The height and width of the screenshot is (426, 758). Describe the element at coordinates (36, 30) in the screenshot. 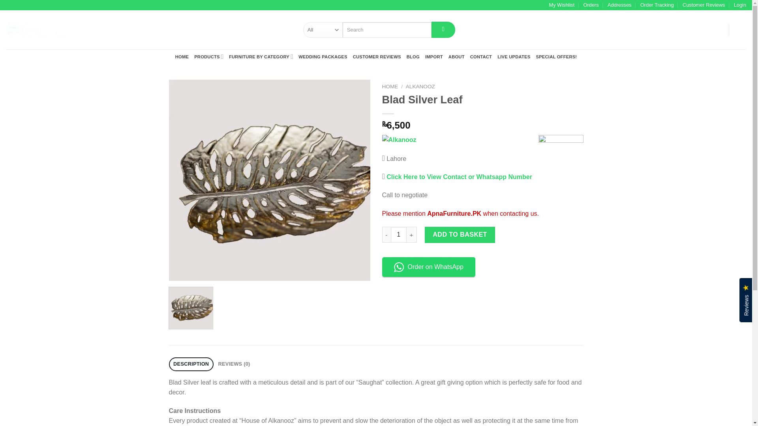

I see `ApnaFurniture - Buy Furniture Online in Pakistan` at that location.